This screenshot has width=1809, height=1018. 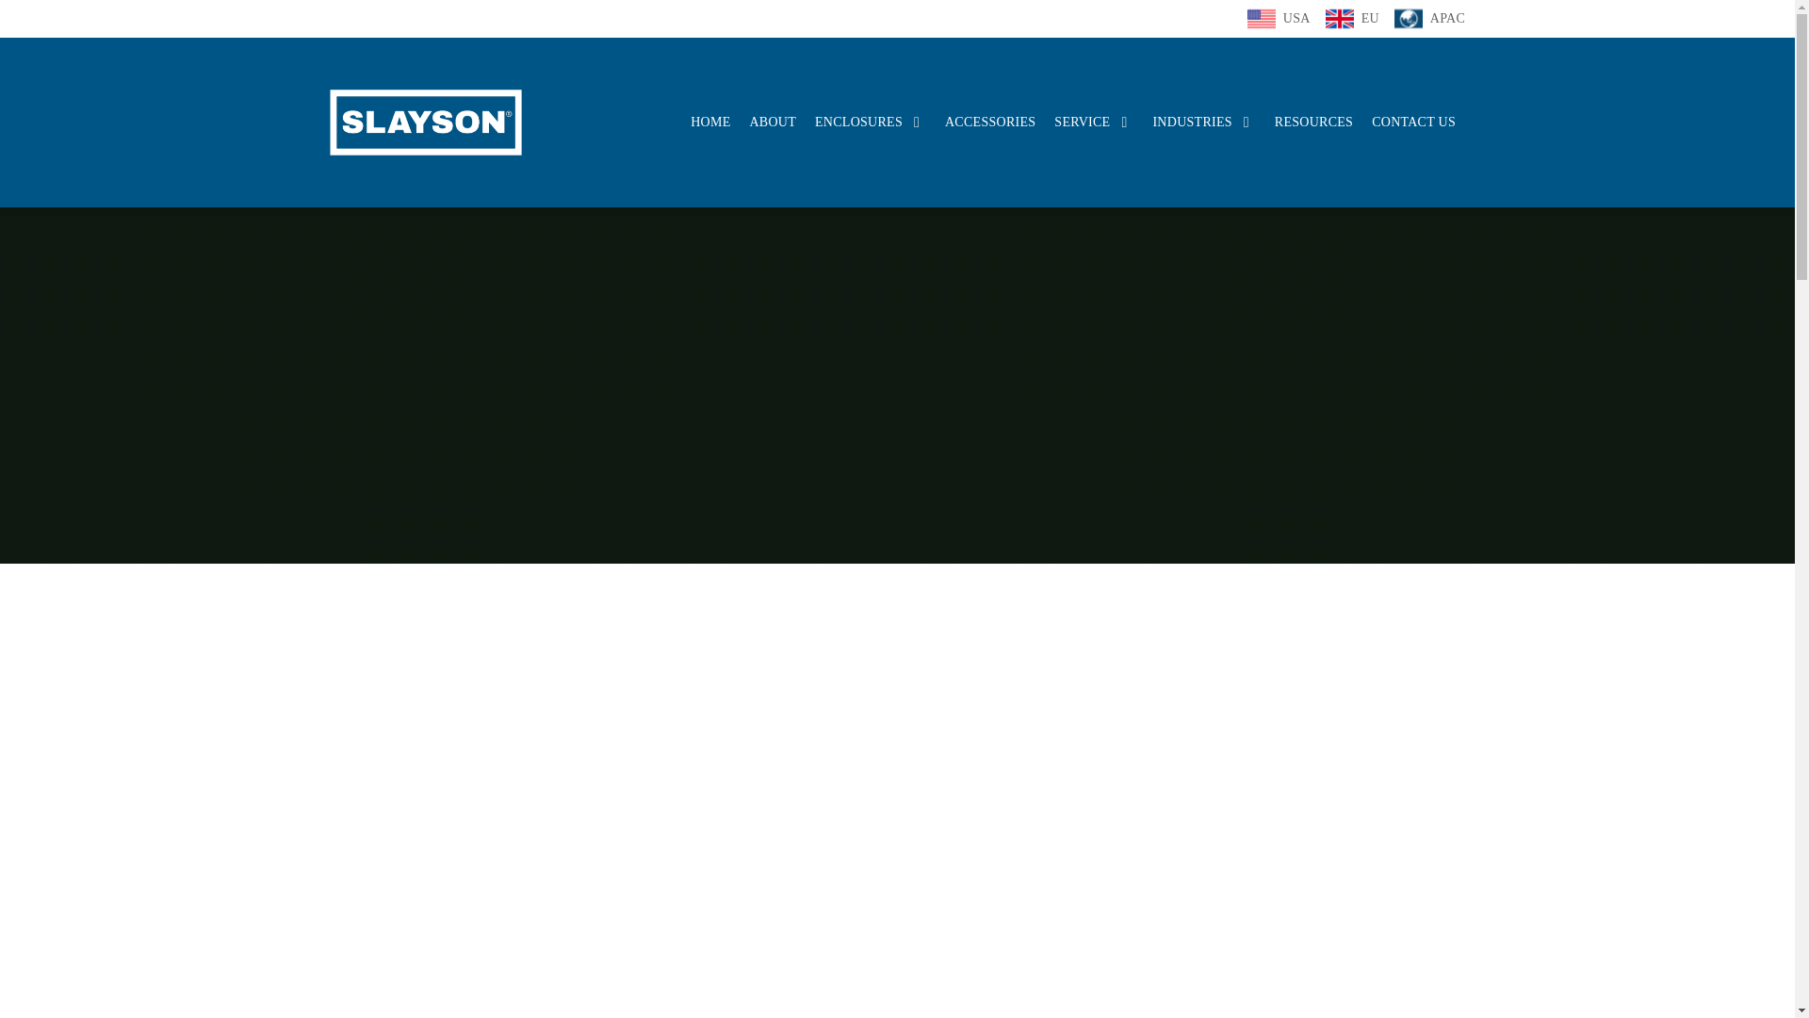 What do you see at coordinates (989, 121) in the screenshot?
I see `ACCESSORIES` at bounding box center [989, 121].